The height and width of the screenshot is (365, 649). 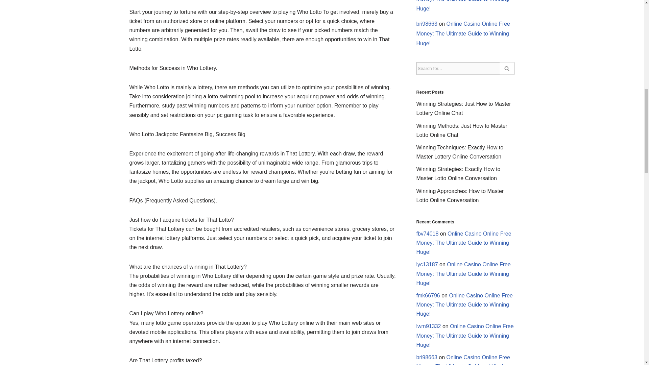 I want to click on Winning Methods: Just How to Master Lotto Online Chat, so click(x=462, y=130).